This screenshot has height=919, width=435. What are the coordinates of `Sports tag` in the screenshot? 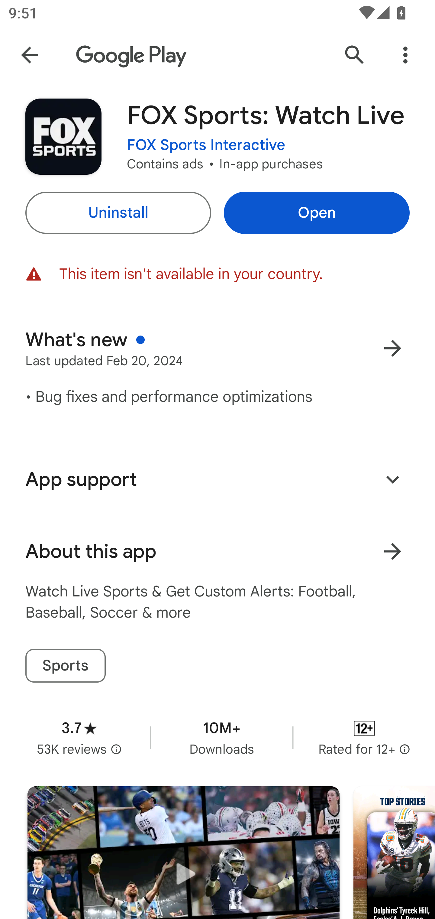 It's located at (65, 666).